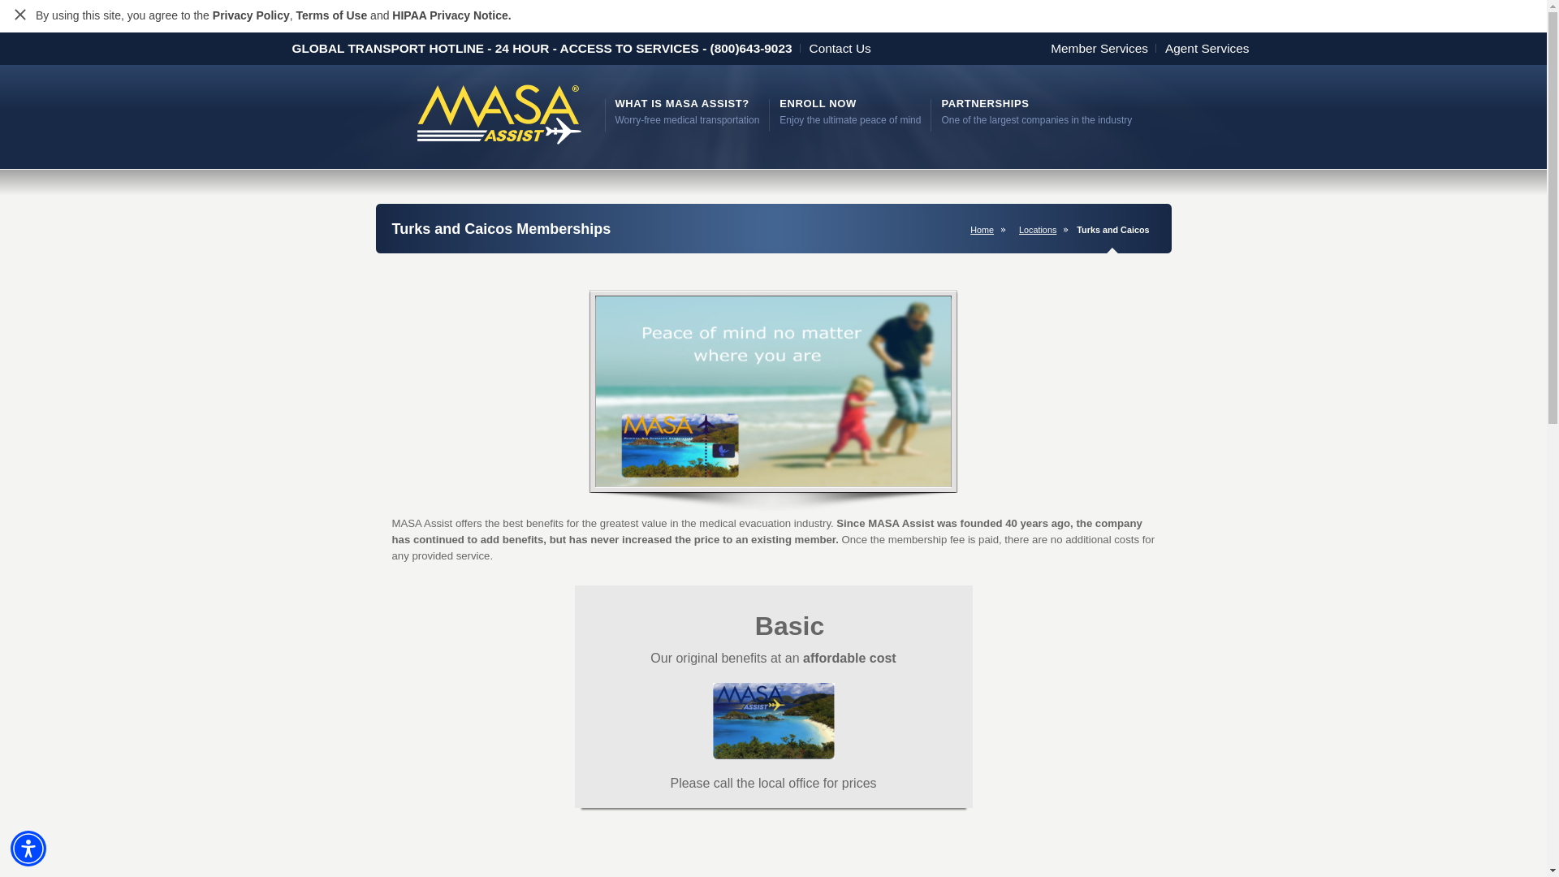 The height and width of the screenshot is (877, 1559). I want to click on Terms of Use, so click(1041, 229).